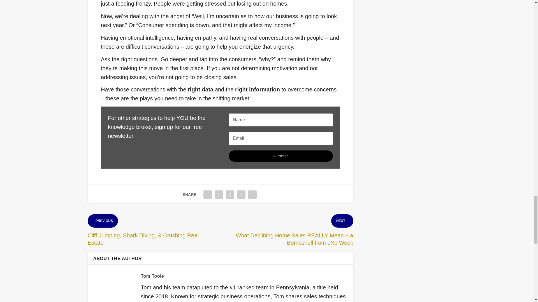 The height and width of the screenshot is (302, 538). Describe the element at coordinates (241, 195) in the screenshot. I see `Share "The Shifting Market Playbook for Agents" via Email` at that location.